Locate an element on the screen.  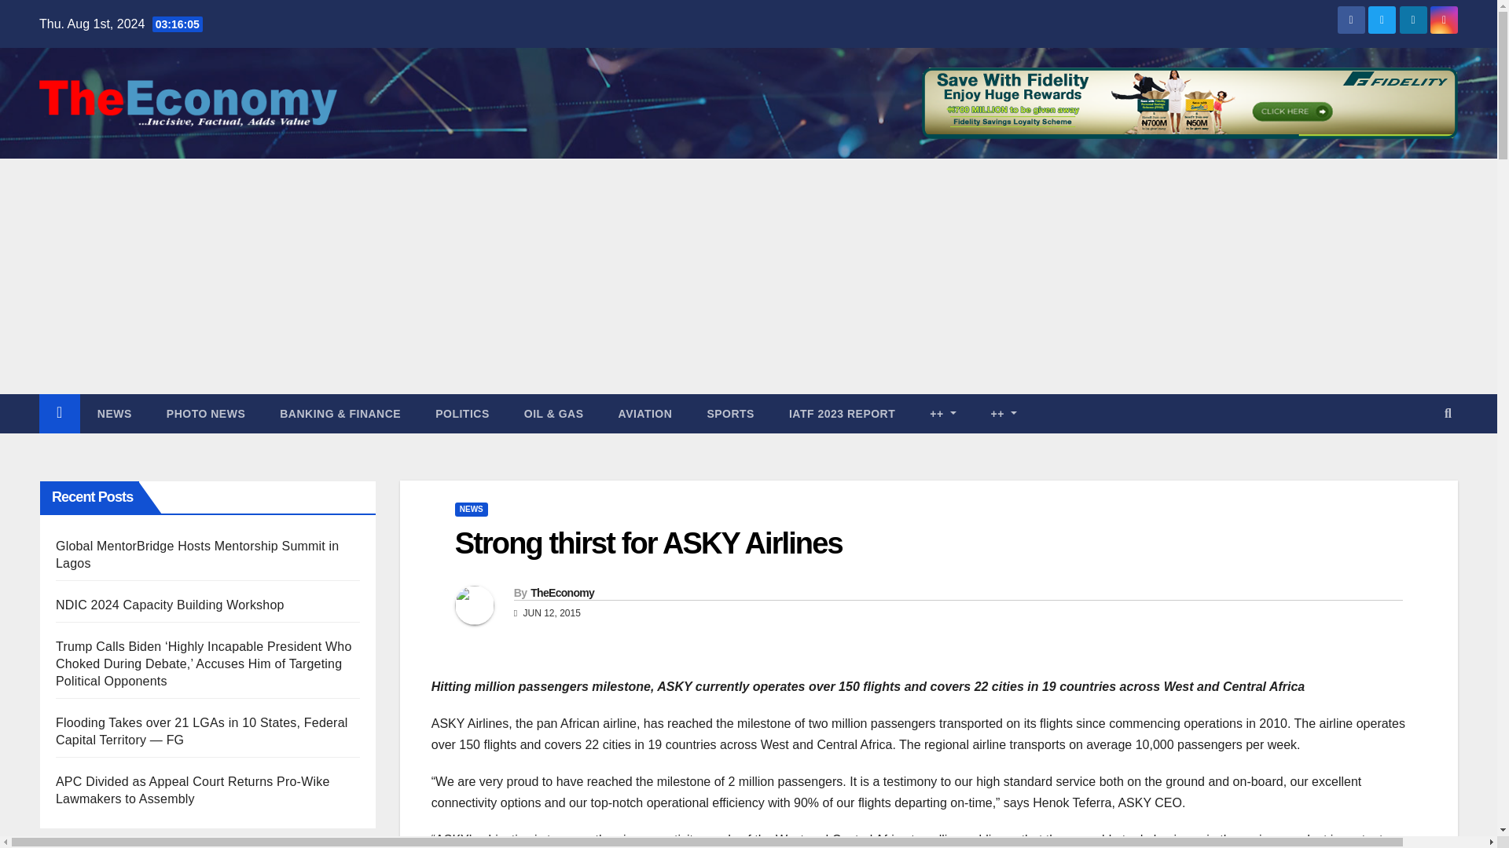
Photo News is located at coordinates (206, 413).